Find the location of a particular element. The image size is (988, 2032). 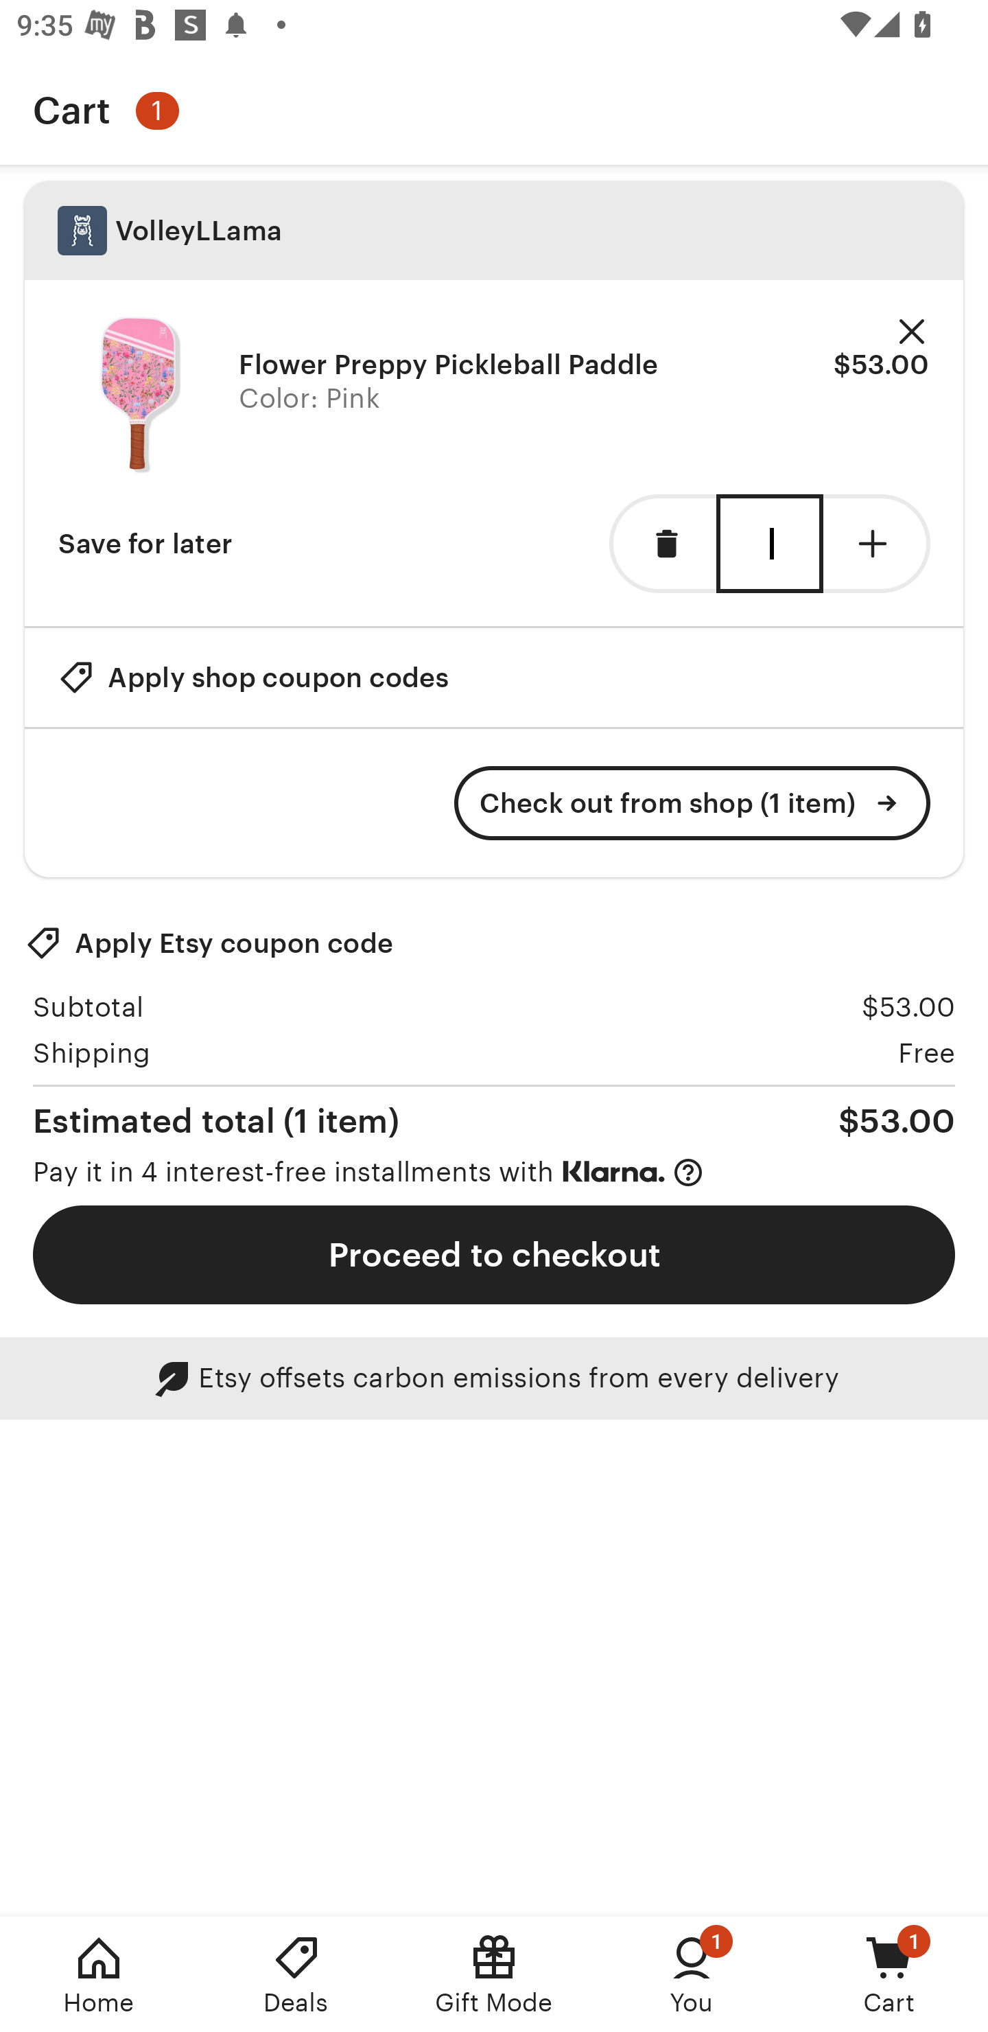

Save for later is located at coordinates (145, 544).